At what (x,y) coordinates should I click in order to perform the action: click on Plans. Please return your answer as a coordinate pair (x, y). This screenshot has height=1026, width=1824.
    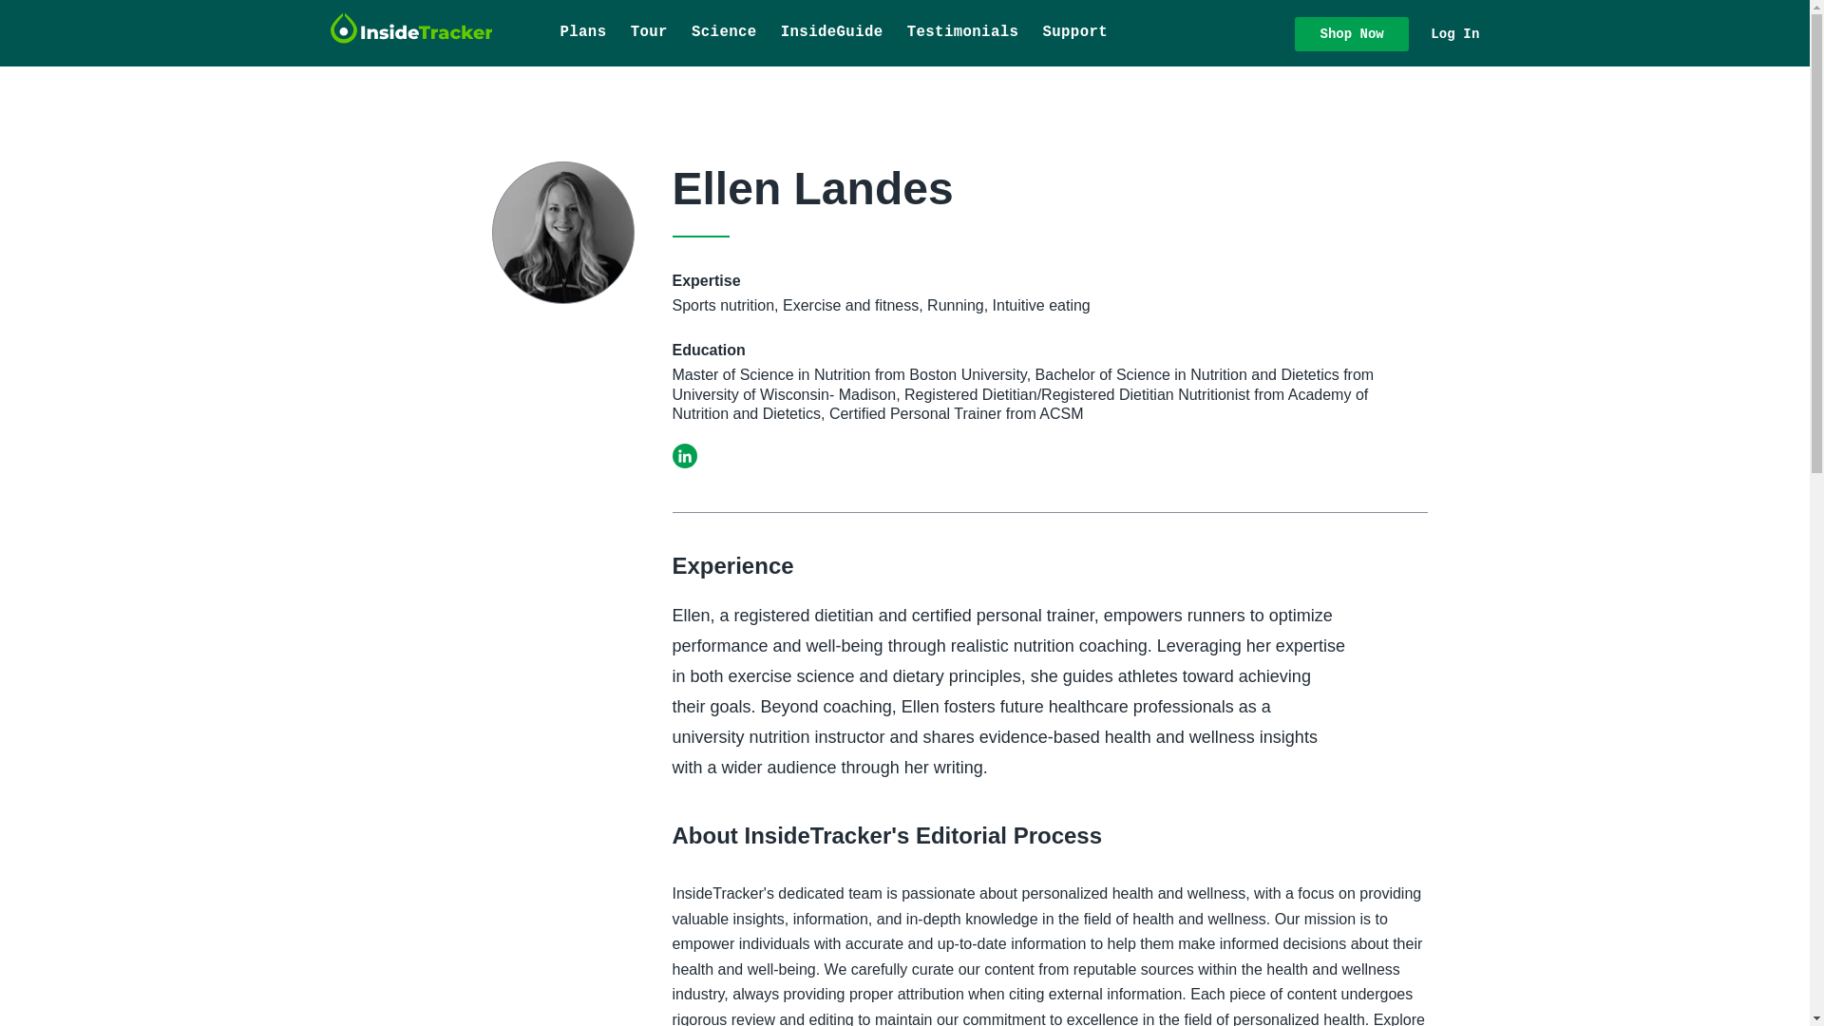
    Looking at the image, I should click on (583, 34).